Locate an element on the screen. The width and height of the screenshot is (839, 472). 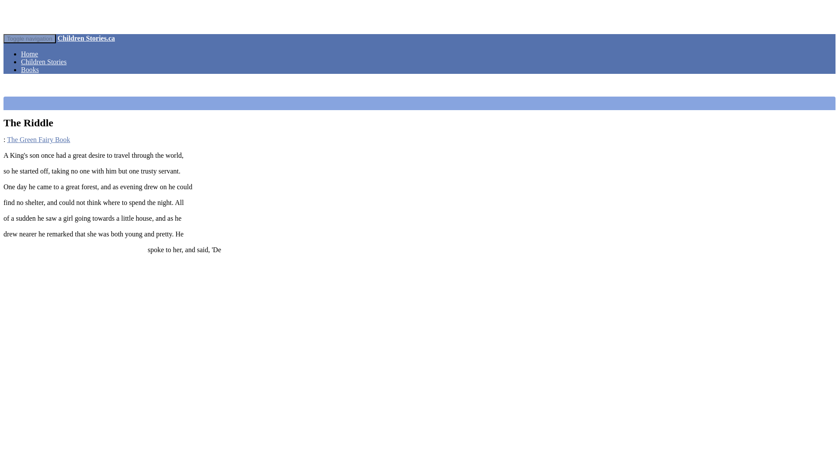
Children Stories.ca is located at coordinates (87, 38).